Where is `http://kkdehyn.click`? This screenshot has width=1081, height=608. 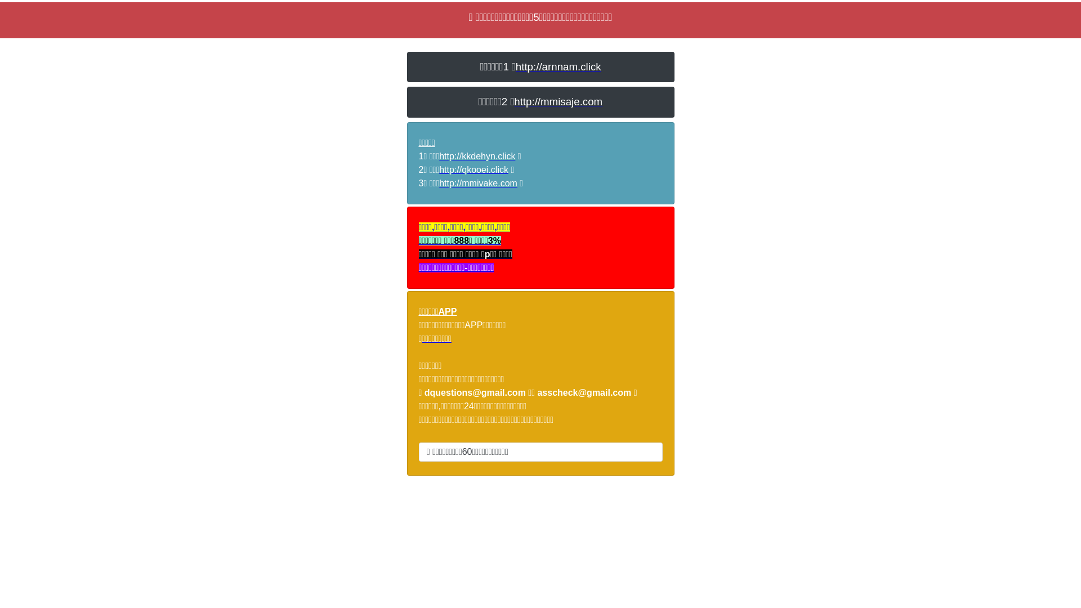 http://kkdehyn.click is located at coordinates (477, 157).